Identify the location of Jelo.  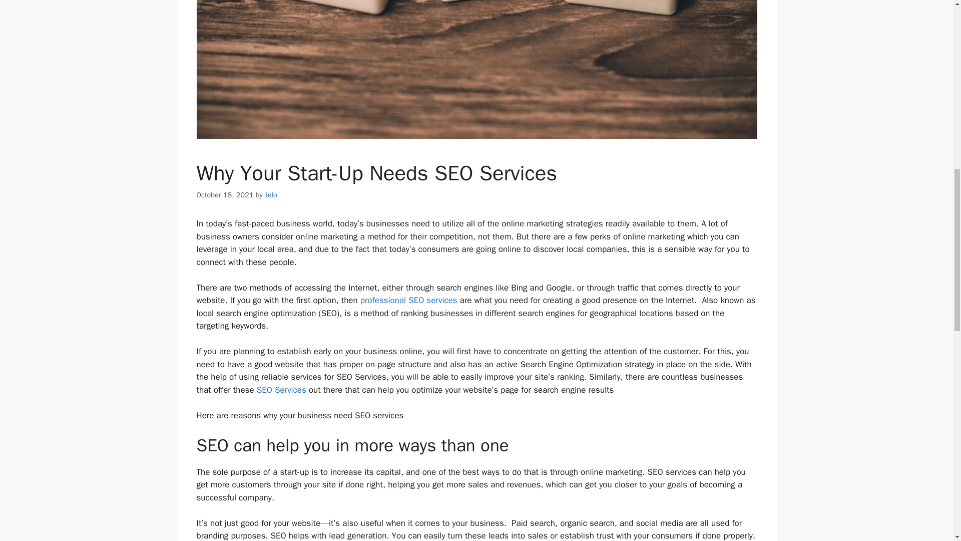
(271, 195).